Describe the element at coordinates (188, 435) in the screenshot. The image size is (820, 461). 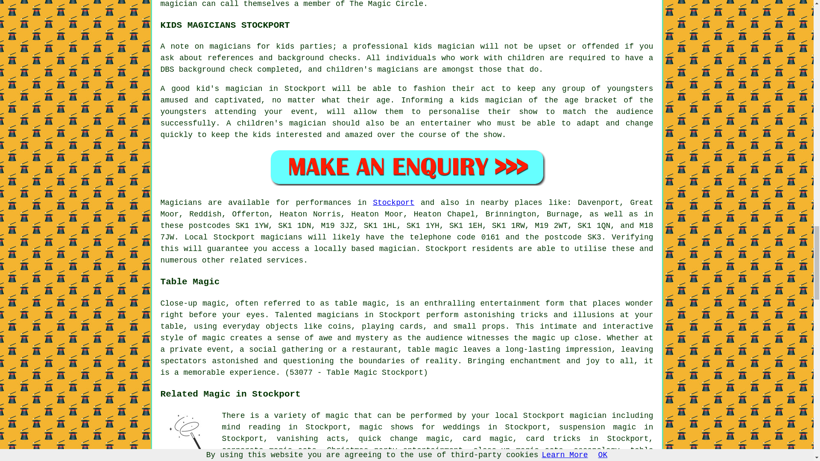
I see `Magic Performances Stockport` at that location.